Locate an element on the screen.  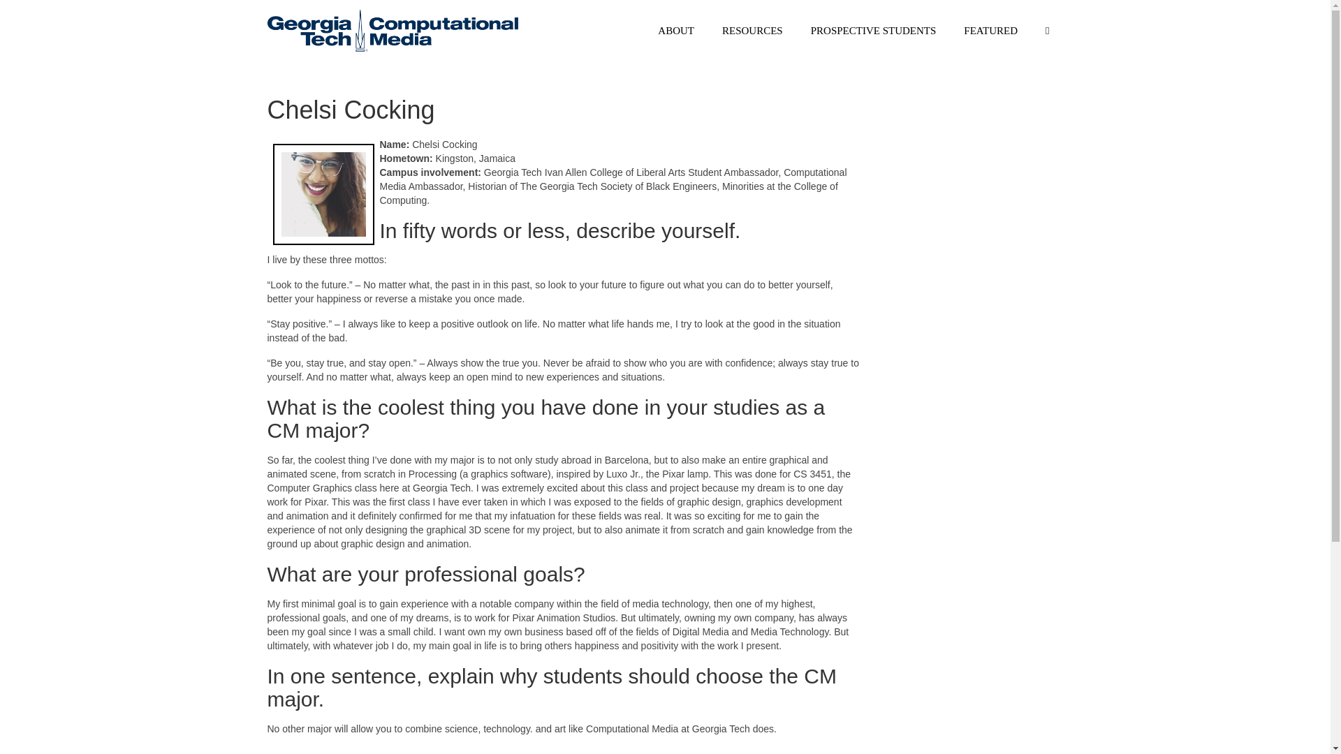
Computational Media is located at coordinates (393, 31).